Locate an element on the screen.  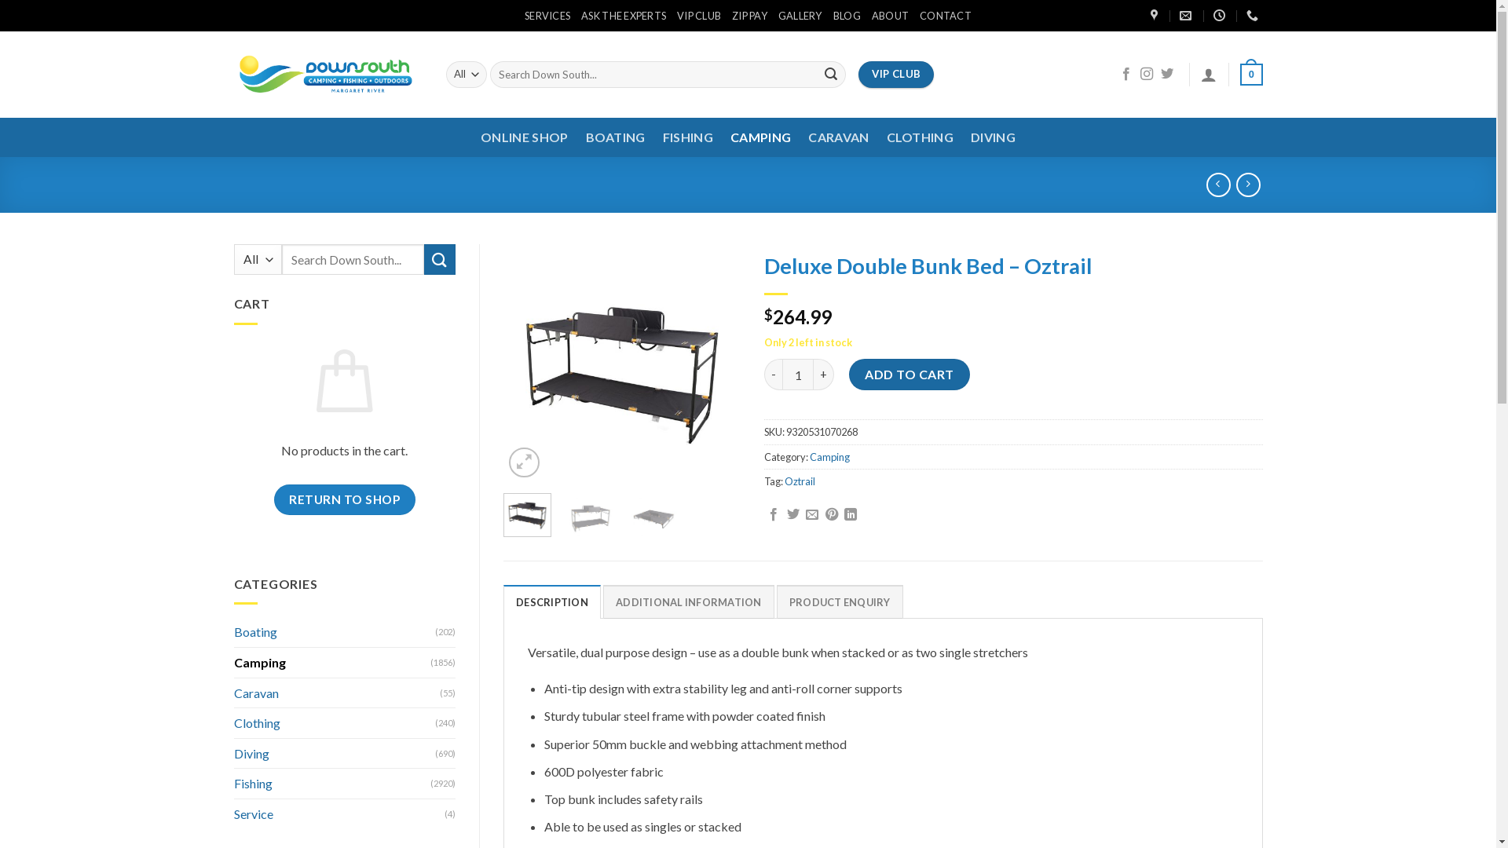
VIP CLUB is located at coordinates (699, 16).